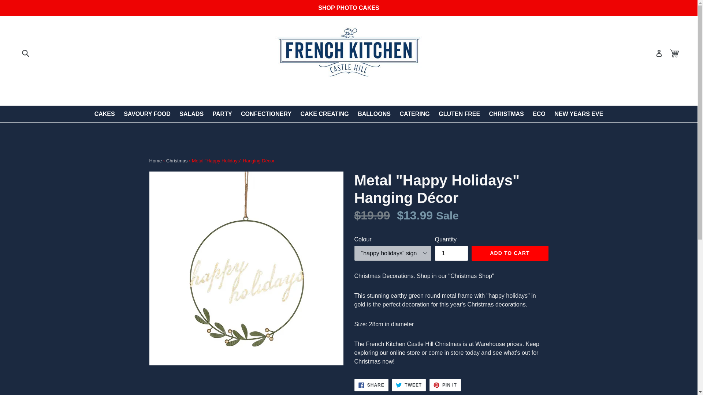  I want to click on BALLOONS, so click(374, 114).